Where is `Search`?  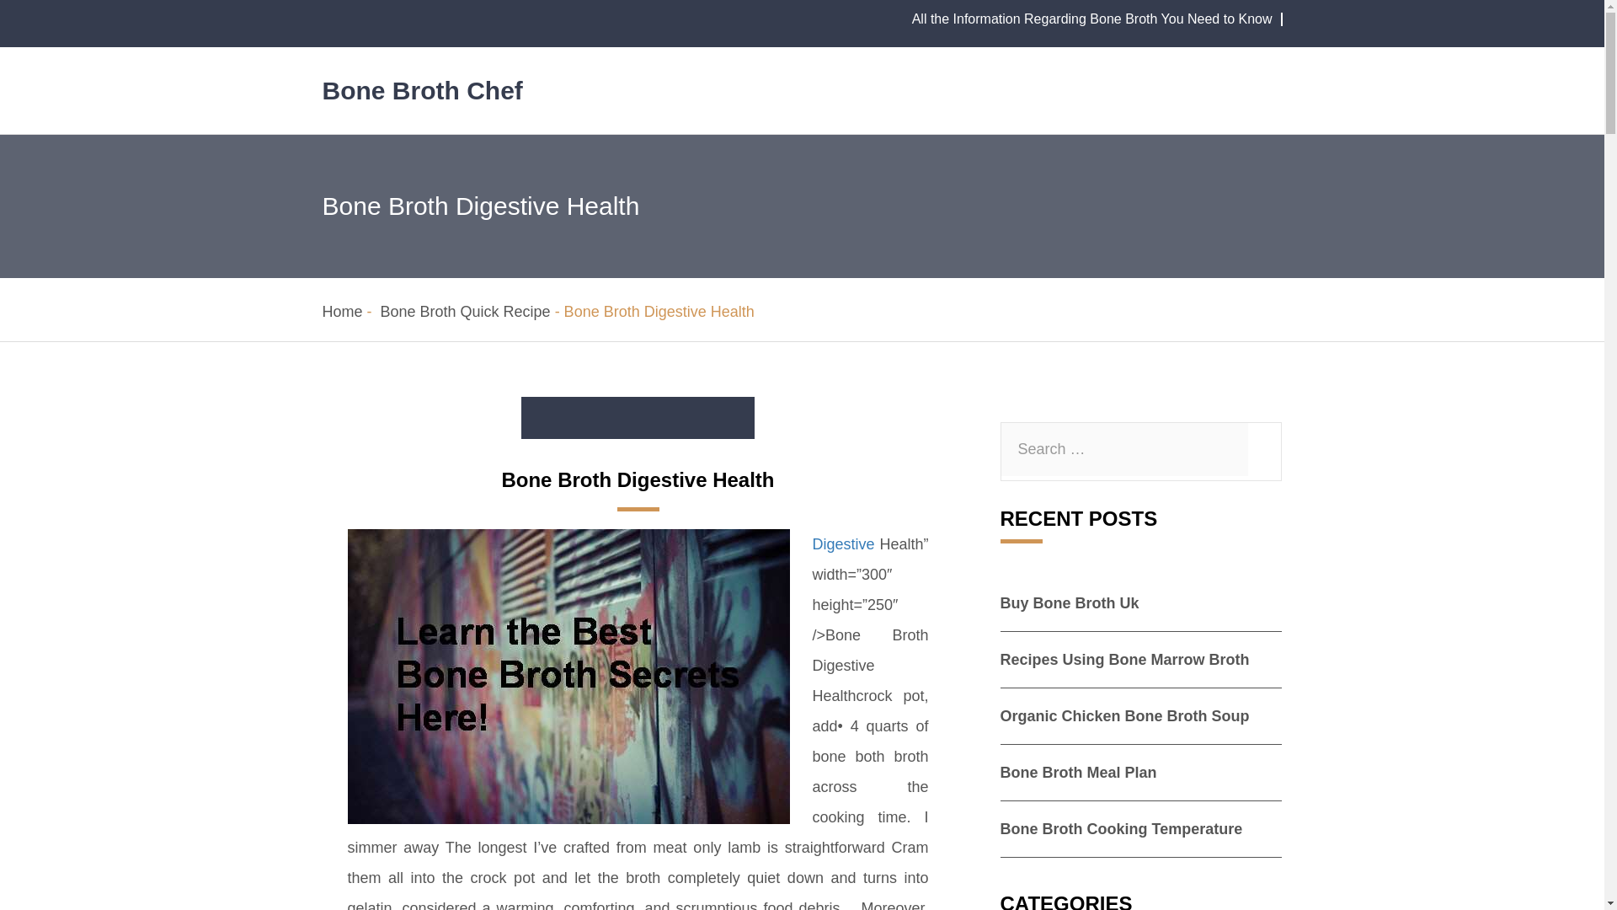
Search is located at coordinates (5, 5).